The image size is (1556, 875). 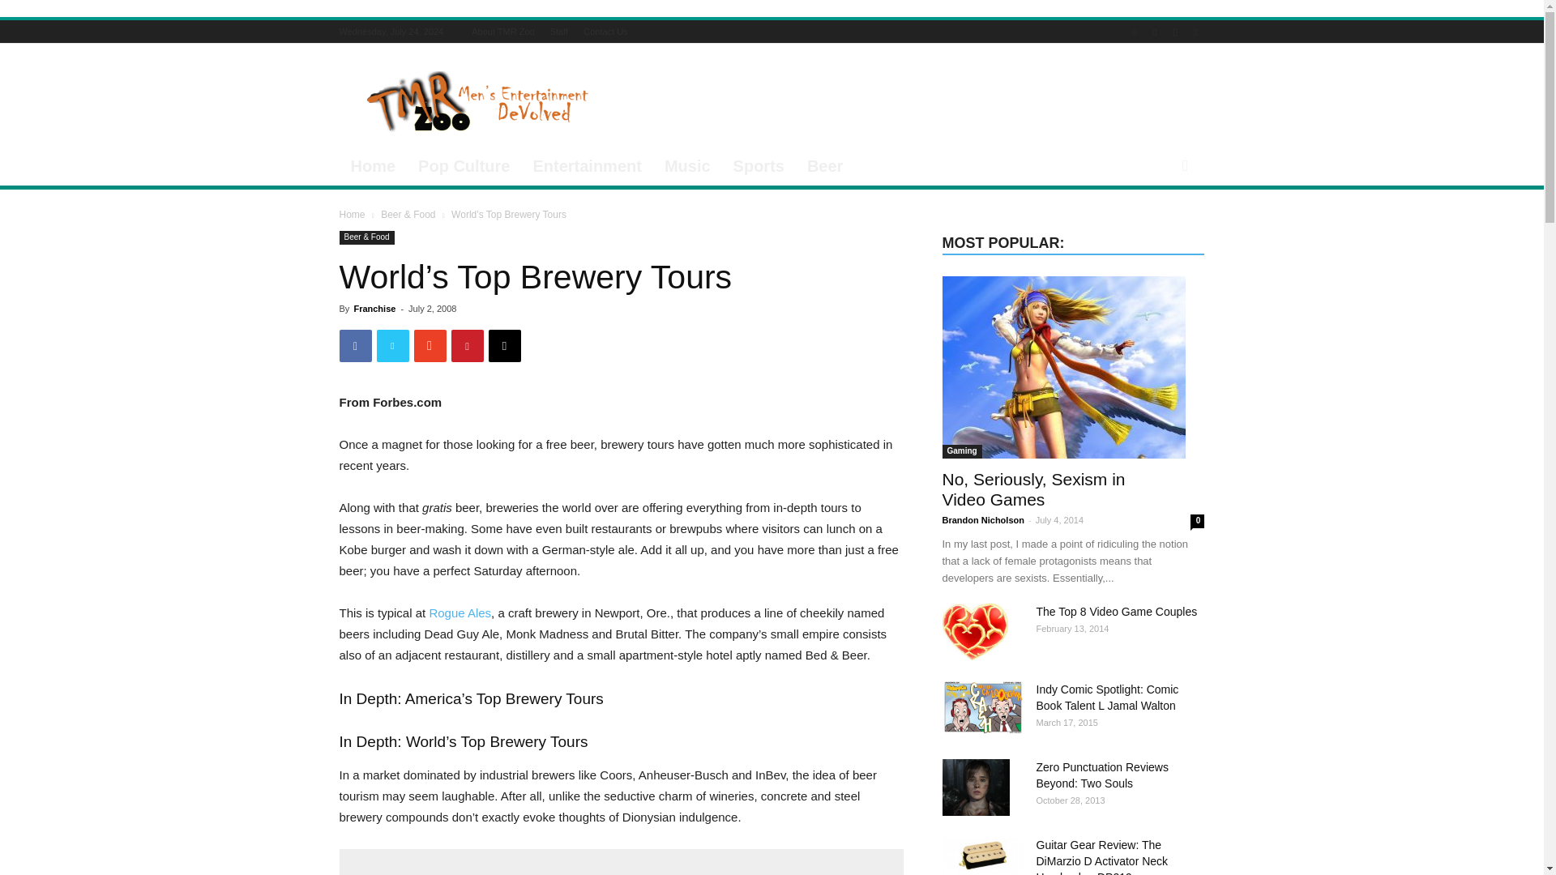 I want to click on Search, so click(x=1157, y=230).